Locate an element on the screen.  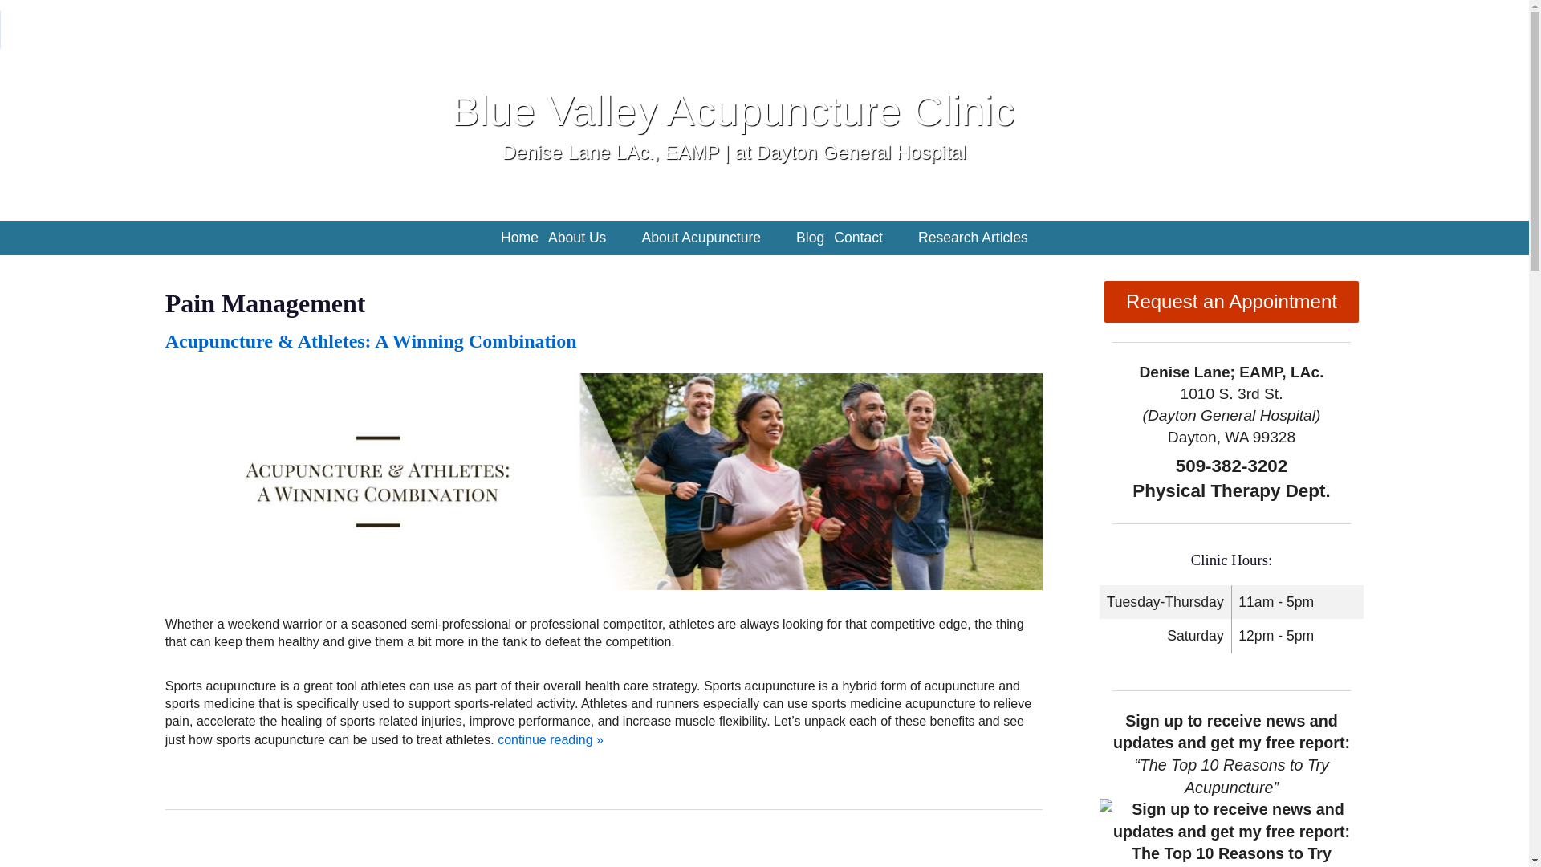
Blog is located at coordinates (810, 238).